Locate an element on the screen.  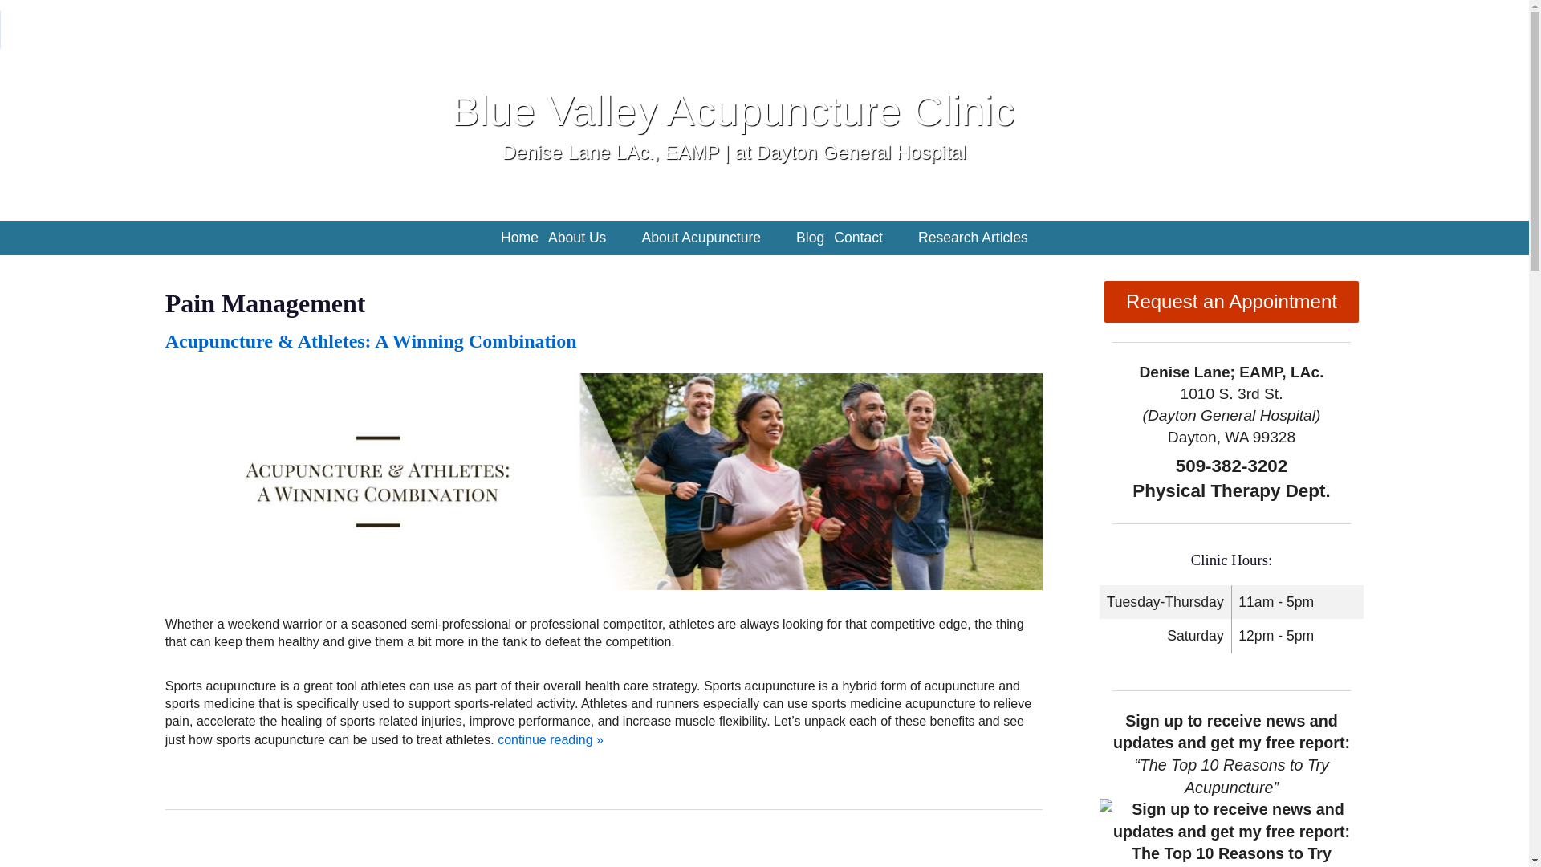
Blog is located at coordinates (810, 238).